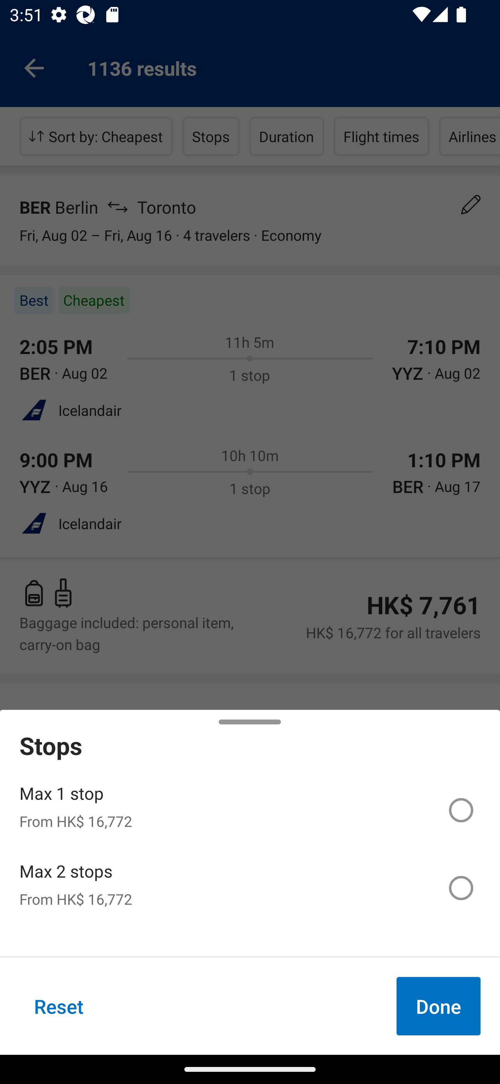 The image size is (500, 1084). Describe the element at coordinates (59, 1006) in the screenshot. I see `Reset` at that location.